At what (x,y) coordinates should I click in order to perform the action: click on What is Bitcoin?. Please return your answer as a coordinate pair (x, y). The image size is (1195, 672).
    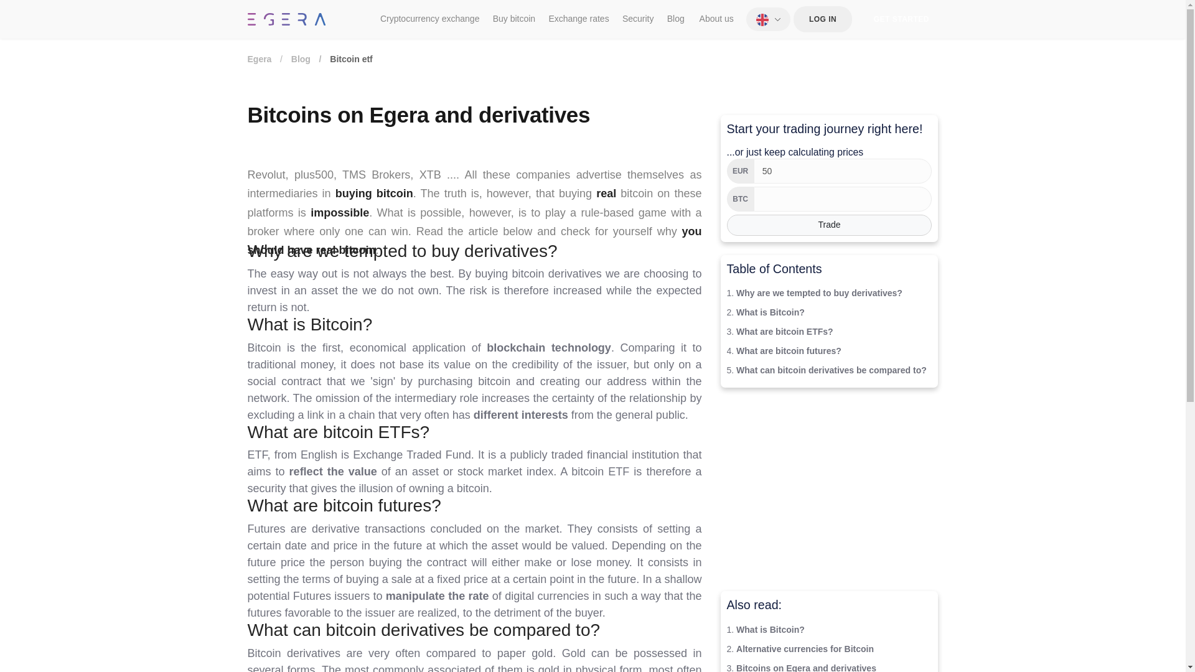
    Looking at the image, I should click on (770, 312).